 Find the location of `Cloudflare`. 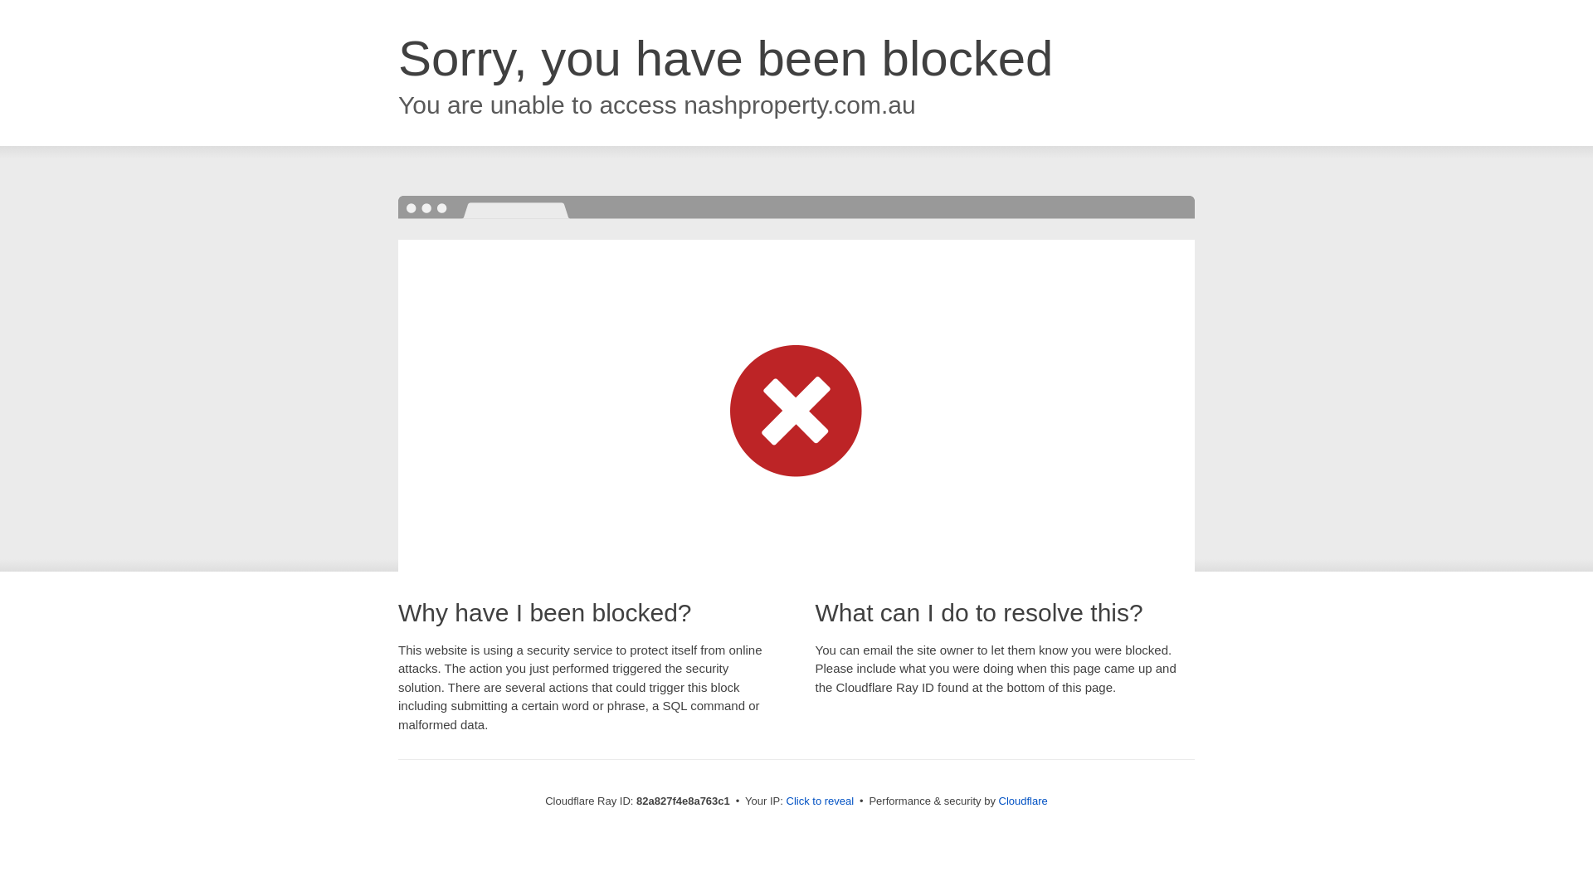

Cloudflare is located at coordinates (1024, 801).